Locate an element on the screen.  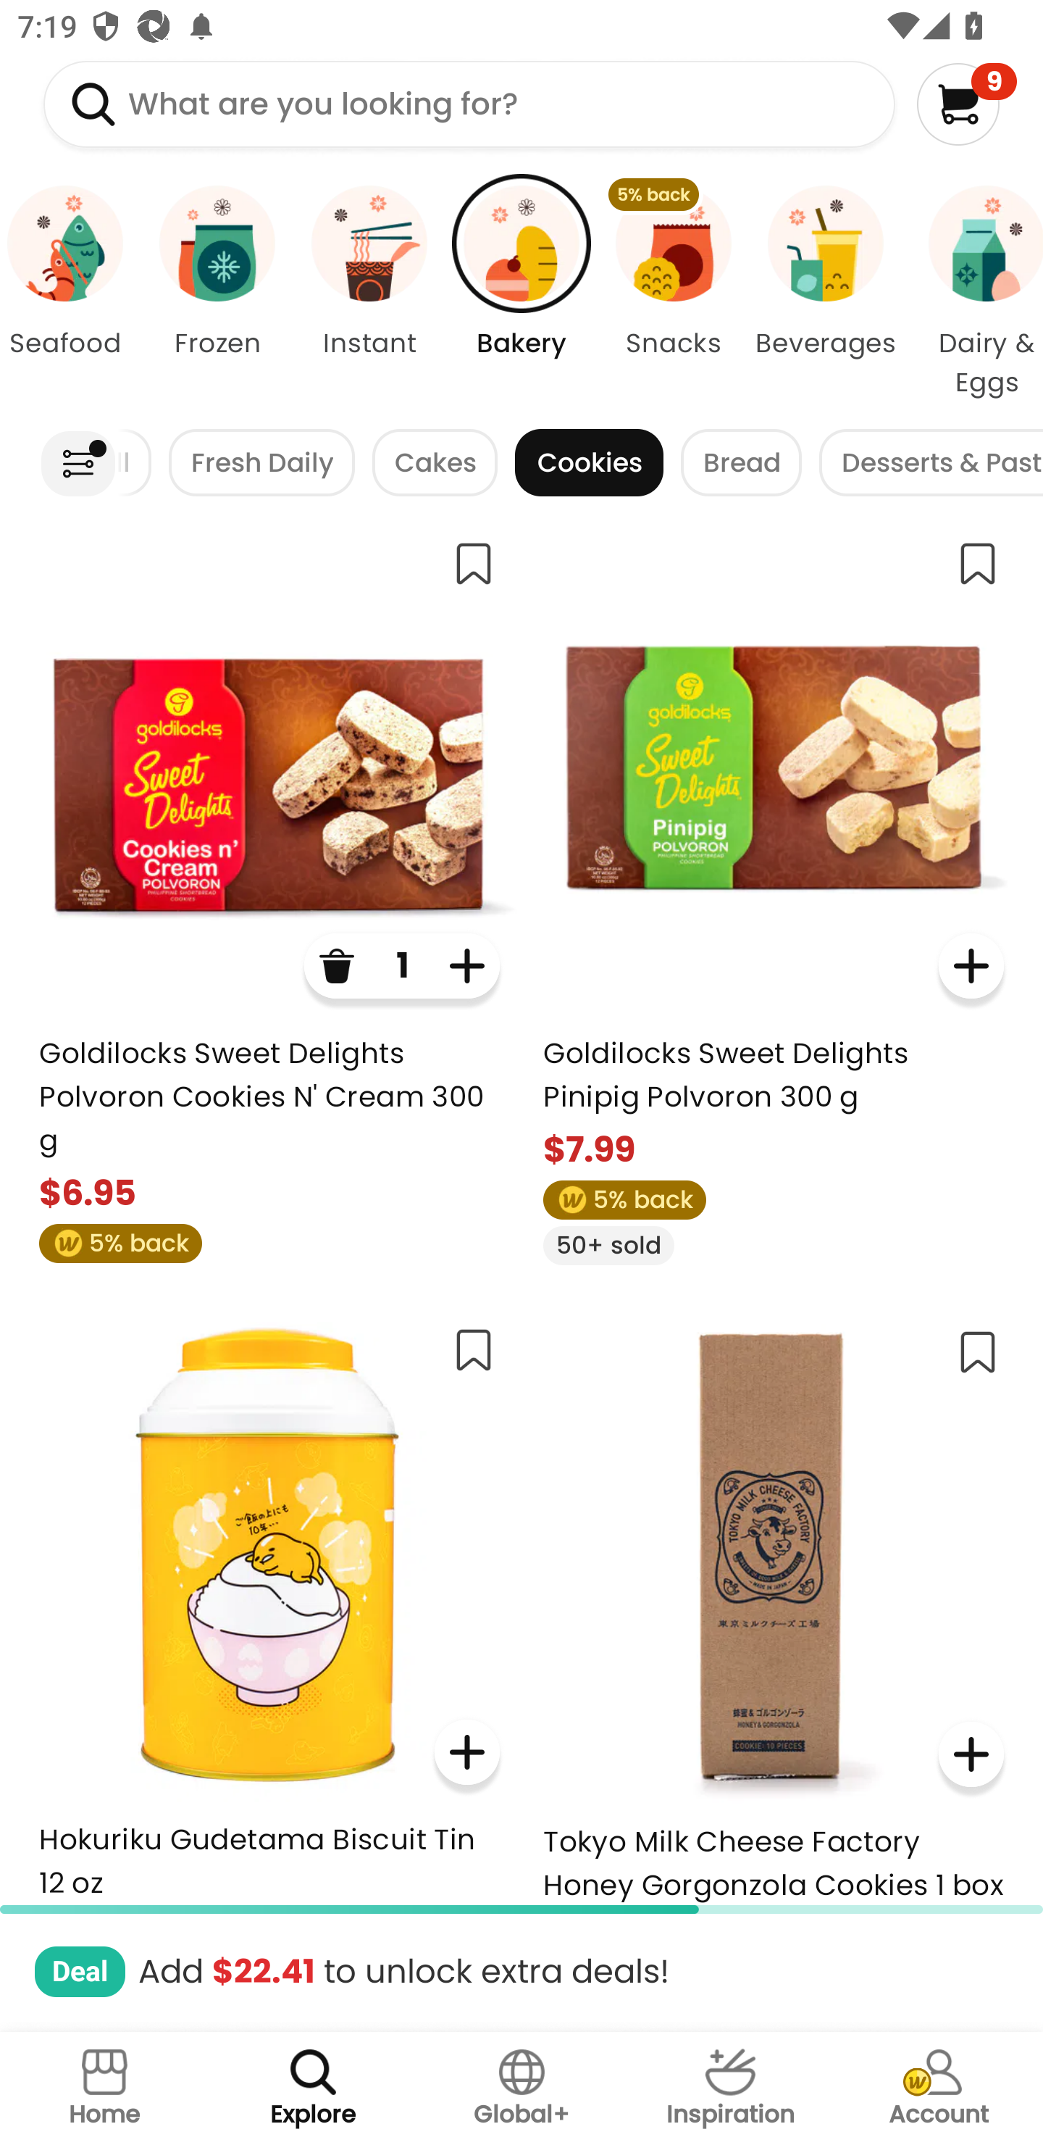
Instant is located at coordinates (369, 293).